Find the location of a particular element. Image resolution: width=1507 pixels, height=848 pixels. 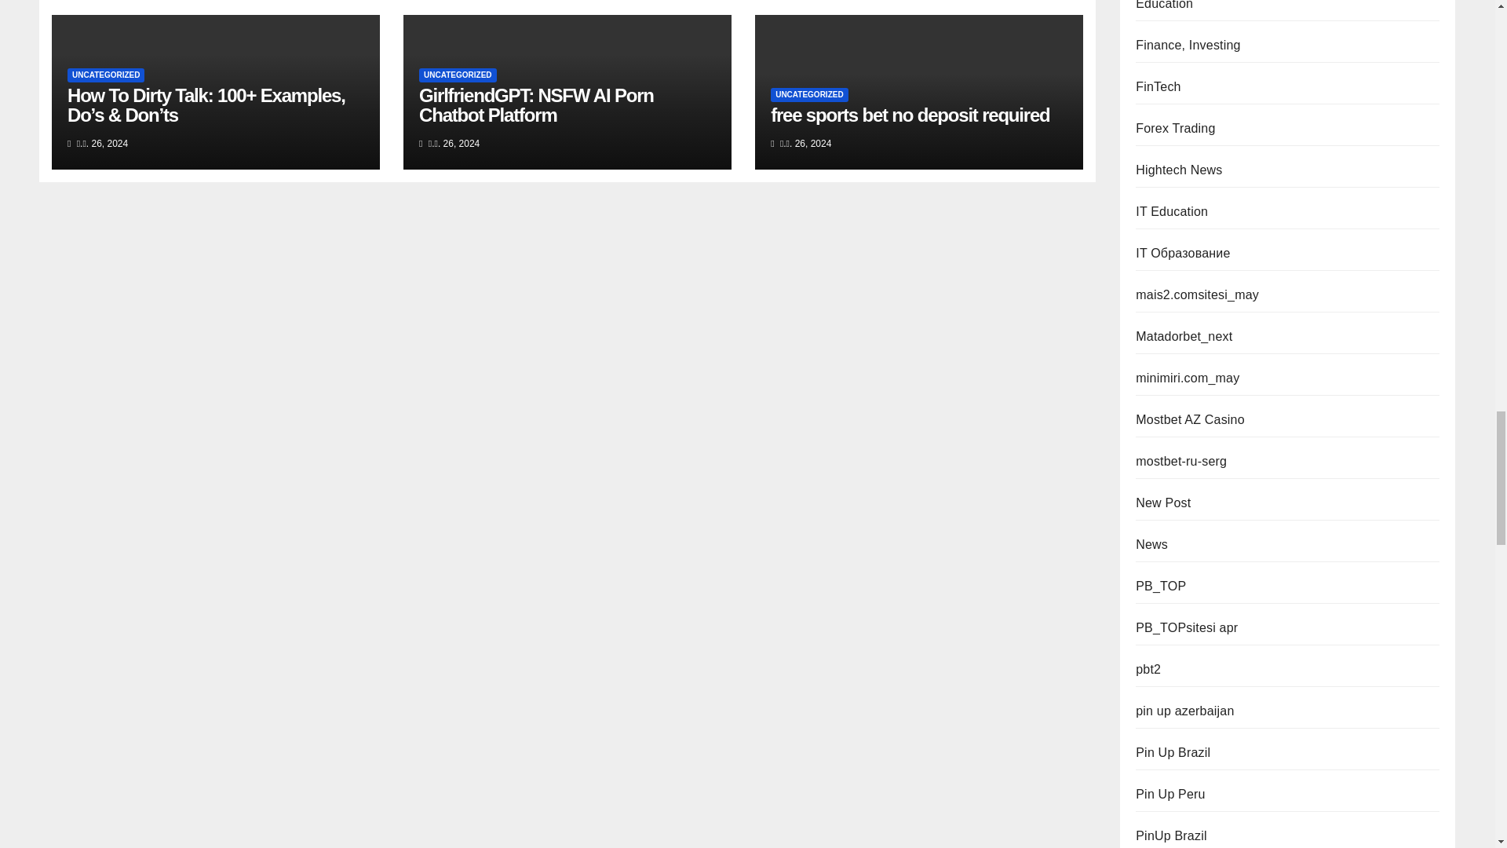

UNCATEGORIZED is located at coordinates (808, 94).